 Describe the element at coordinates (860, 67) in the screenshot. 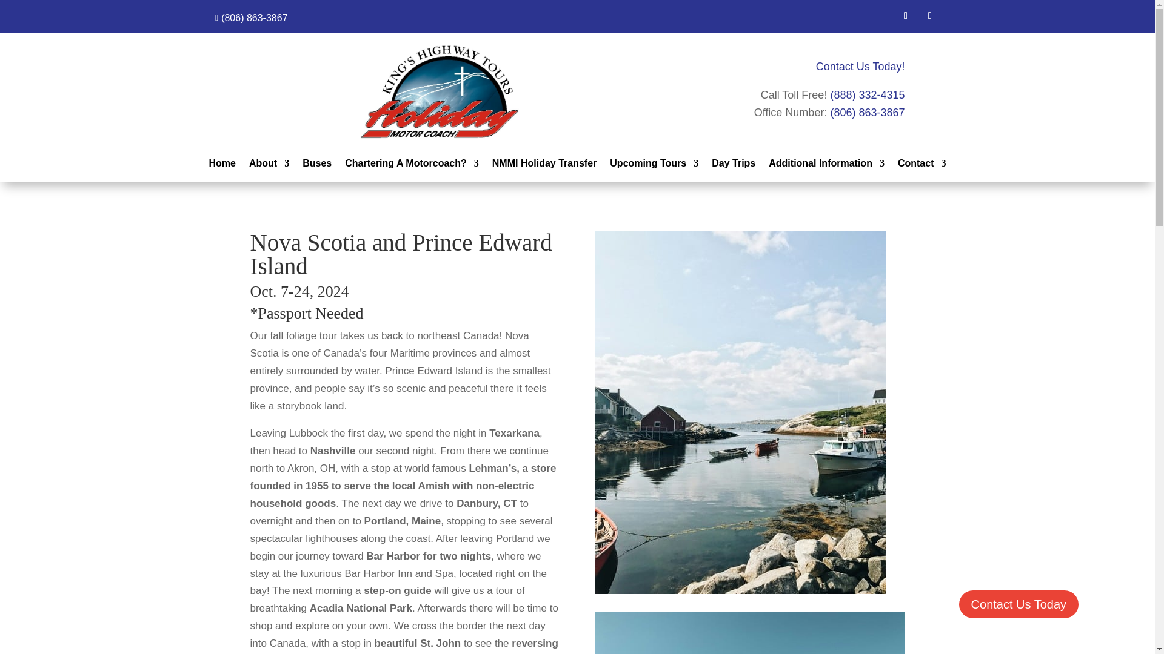

I see `Contact Us Today!` at that location.